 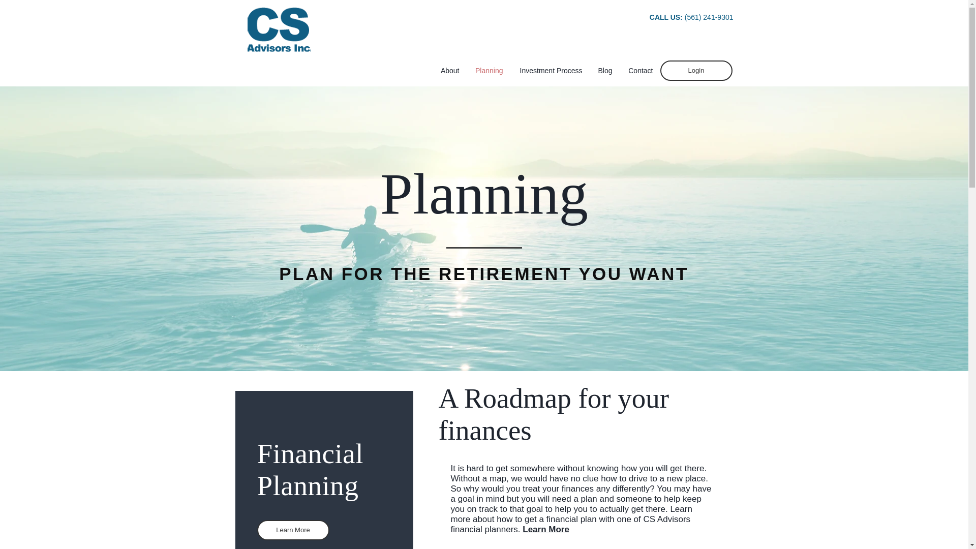 I want to click on Planning, so click(x=488, y=71).